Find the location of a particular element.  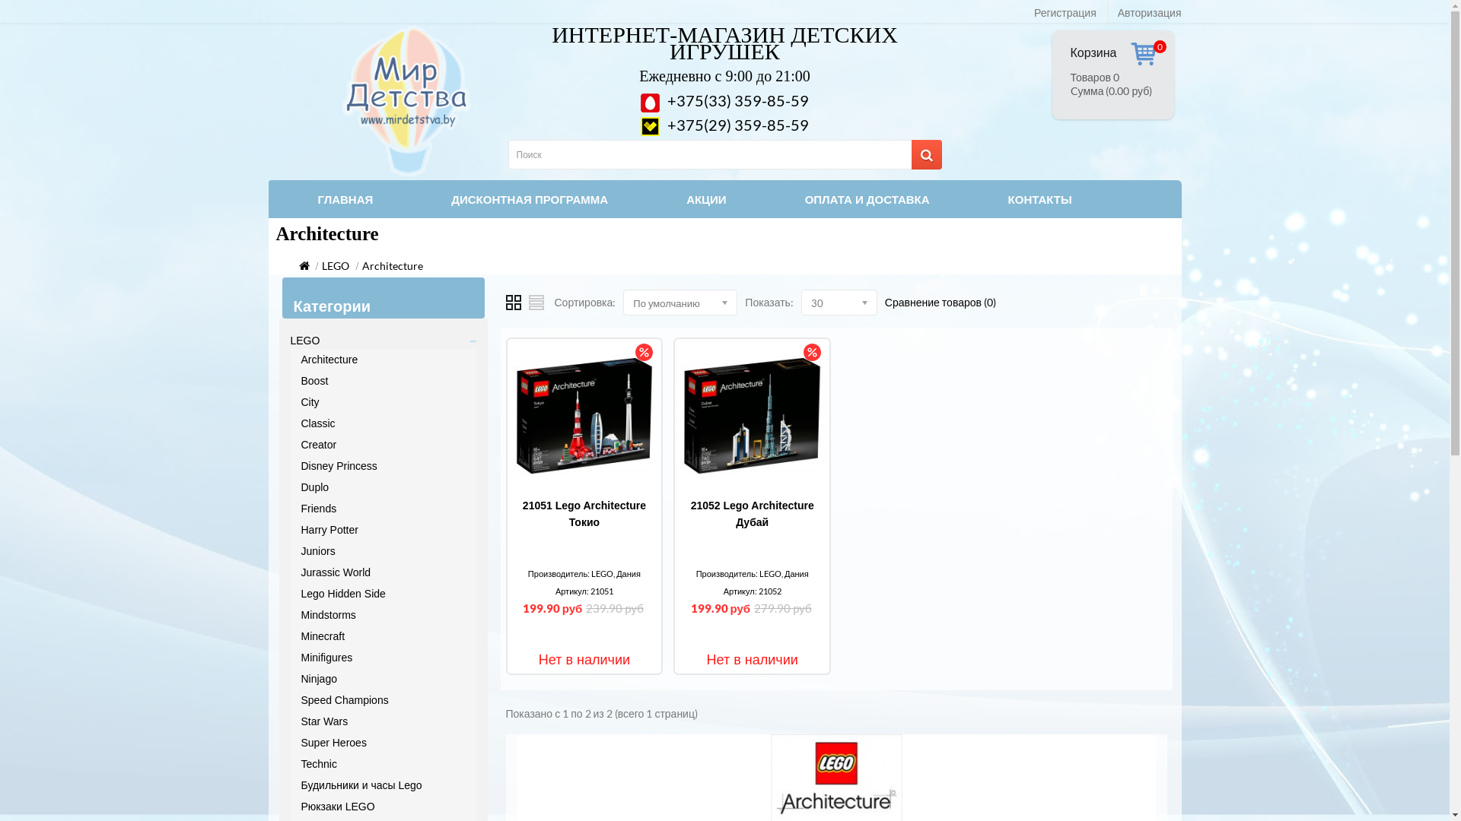

Technic is located at coordinates (320, 764).